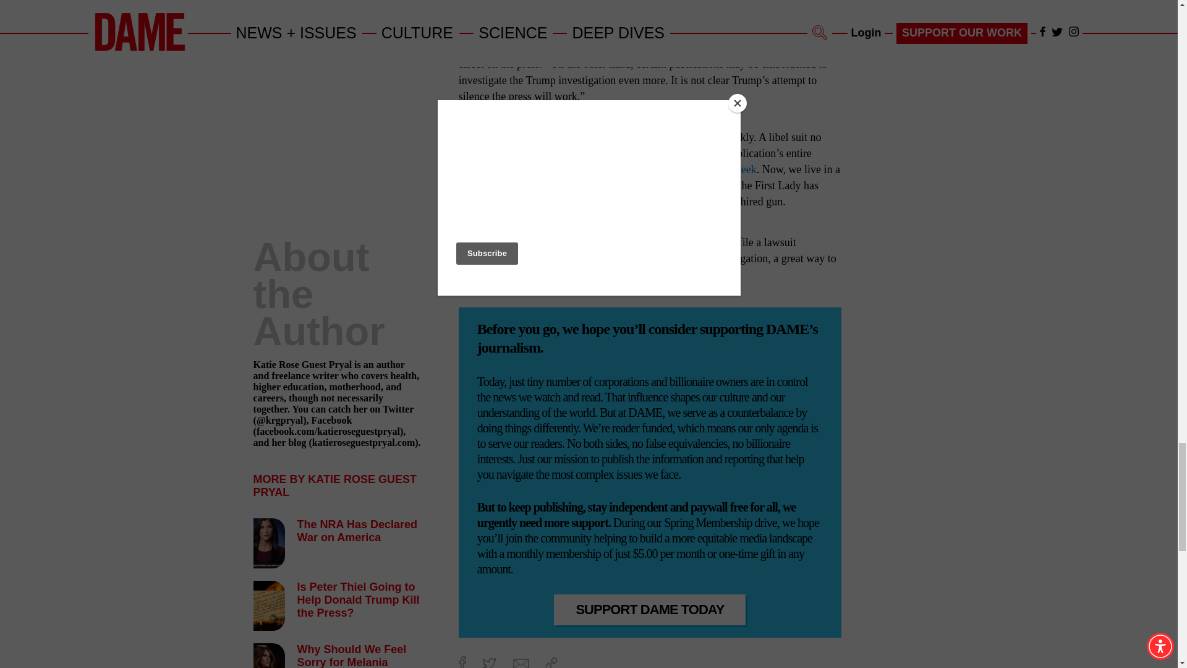  I want to click on Twitter, so click(488, 663).